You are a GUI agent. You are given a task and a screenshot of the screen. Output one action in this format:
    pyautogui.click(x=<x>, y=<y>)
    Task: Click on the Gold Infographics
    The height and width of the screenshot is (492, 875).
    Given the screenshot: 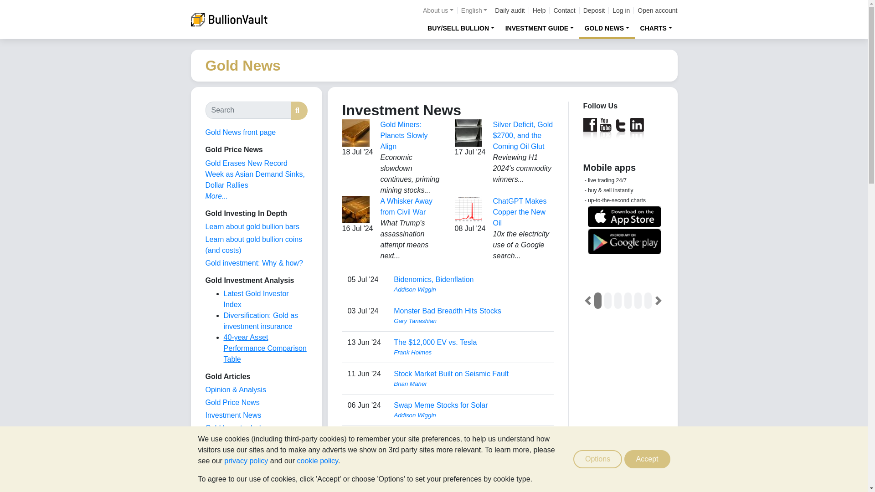 What is the action you would take?
    pyautogui.click(x=233, y=441)
    